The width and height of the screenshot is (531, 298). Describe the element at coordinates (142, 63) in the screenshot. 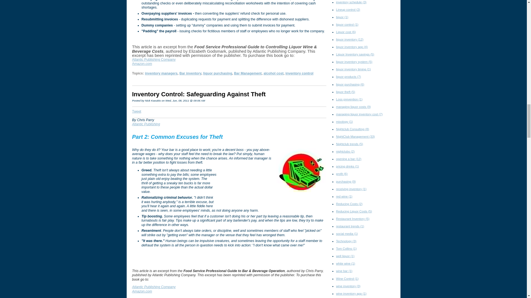

I see `Amazon.com` at that location.